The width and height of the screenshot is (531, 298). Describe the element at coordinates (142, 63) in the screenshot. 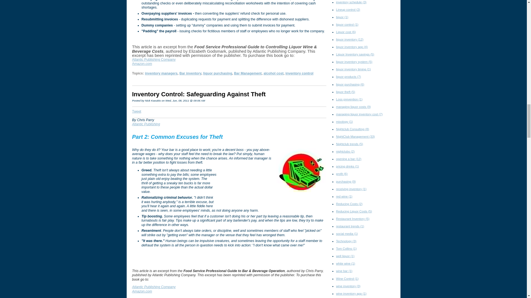

I see `Amazon.com` at that location.